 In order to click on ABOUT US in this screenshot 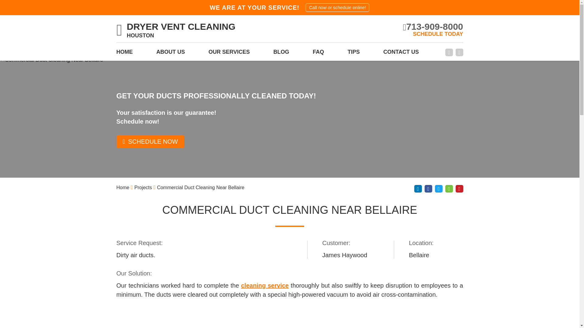, I will do `click(171, 54)`.